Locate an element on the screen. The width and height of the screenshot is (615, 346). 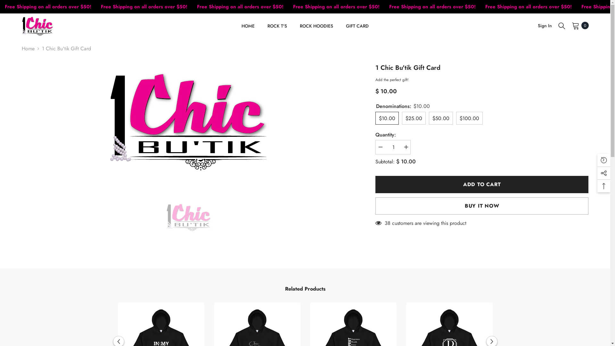
BUY IT NOW is located at coordinates (482, 206).